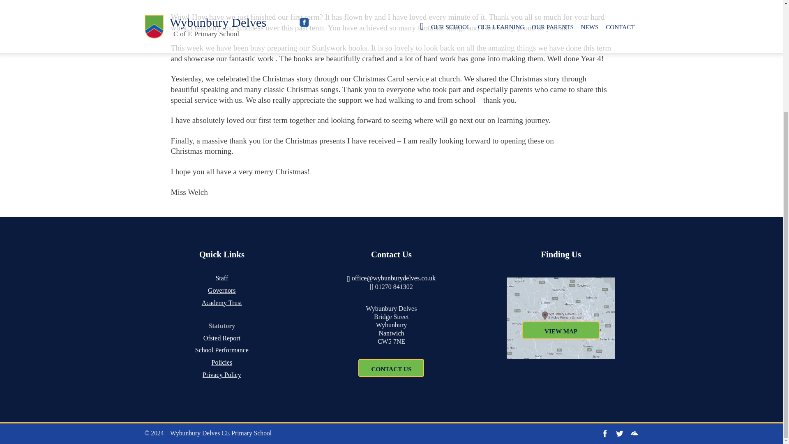 The height and width of the screenshot is (444, 789). What do you see at coordinates (634, 433) in the screenshot?
I see `Sign into the Cloud` at bounding box center [634, 433].